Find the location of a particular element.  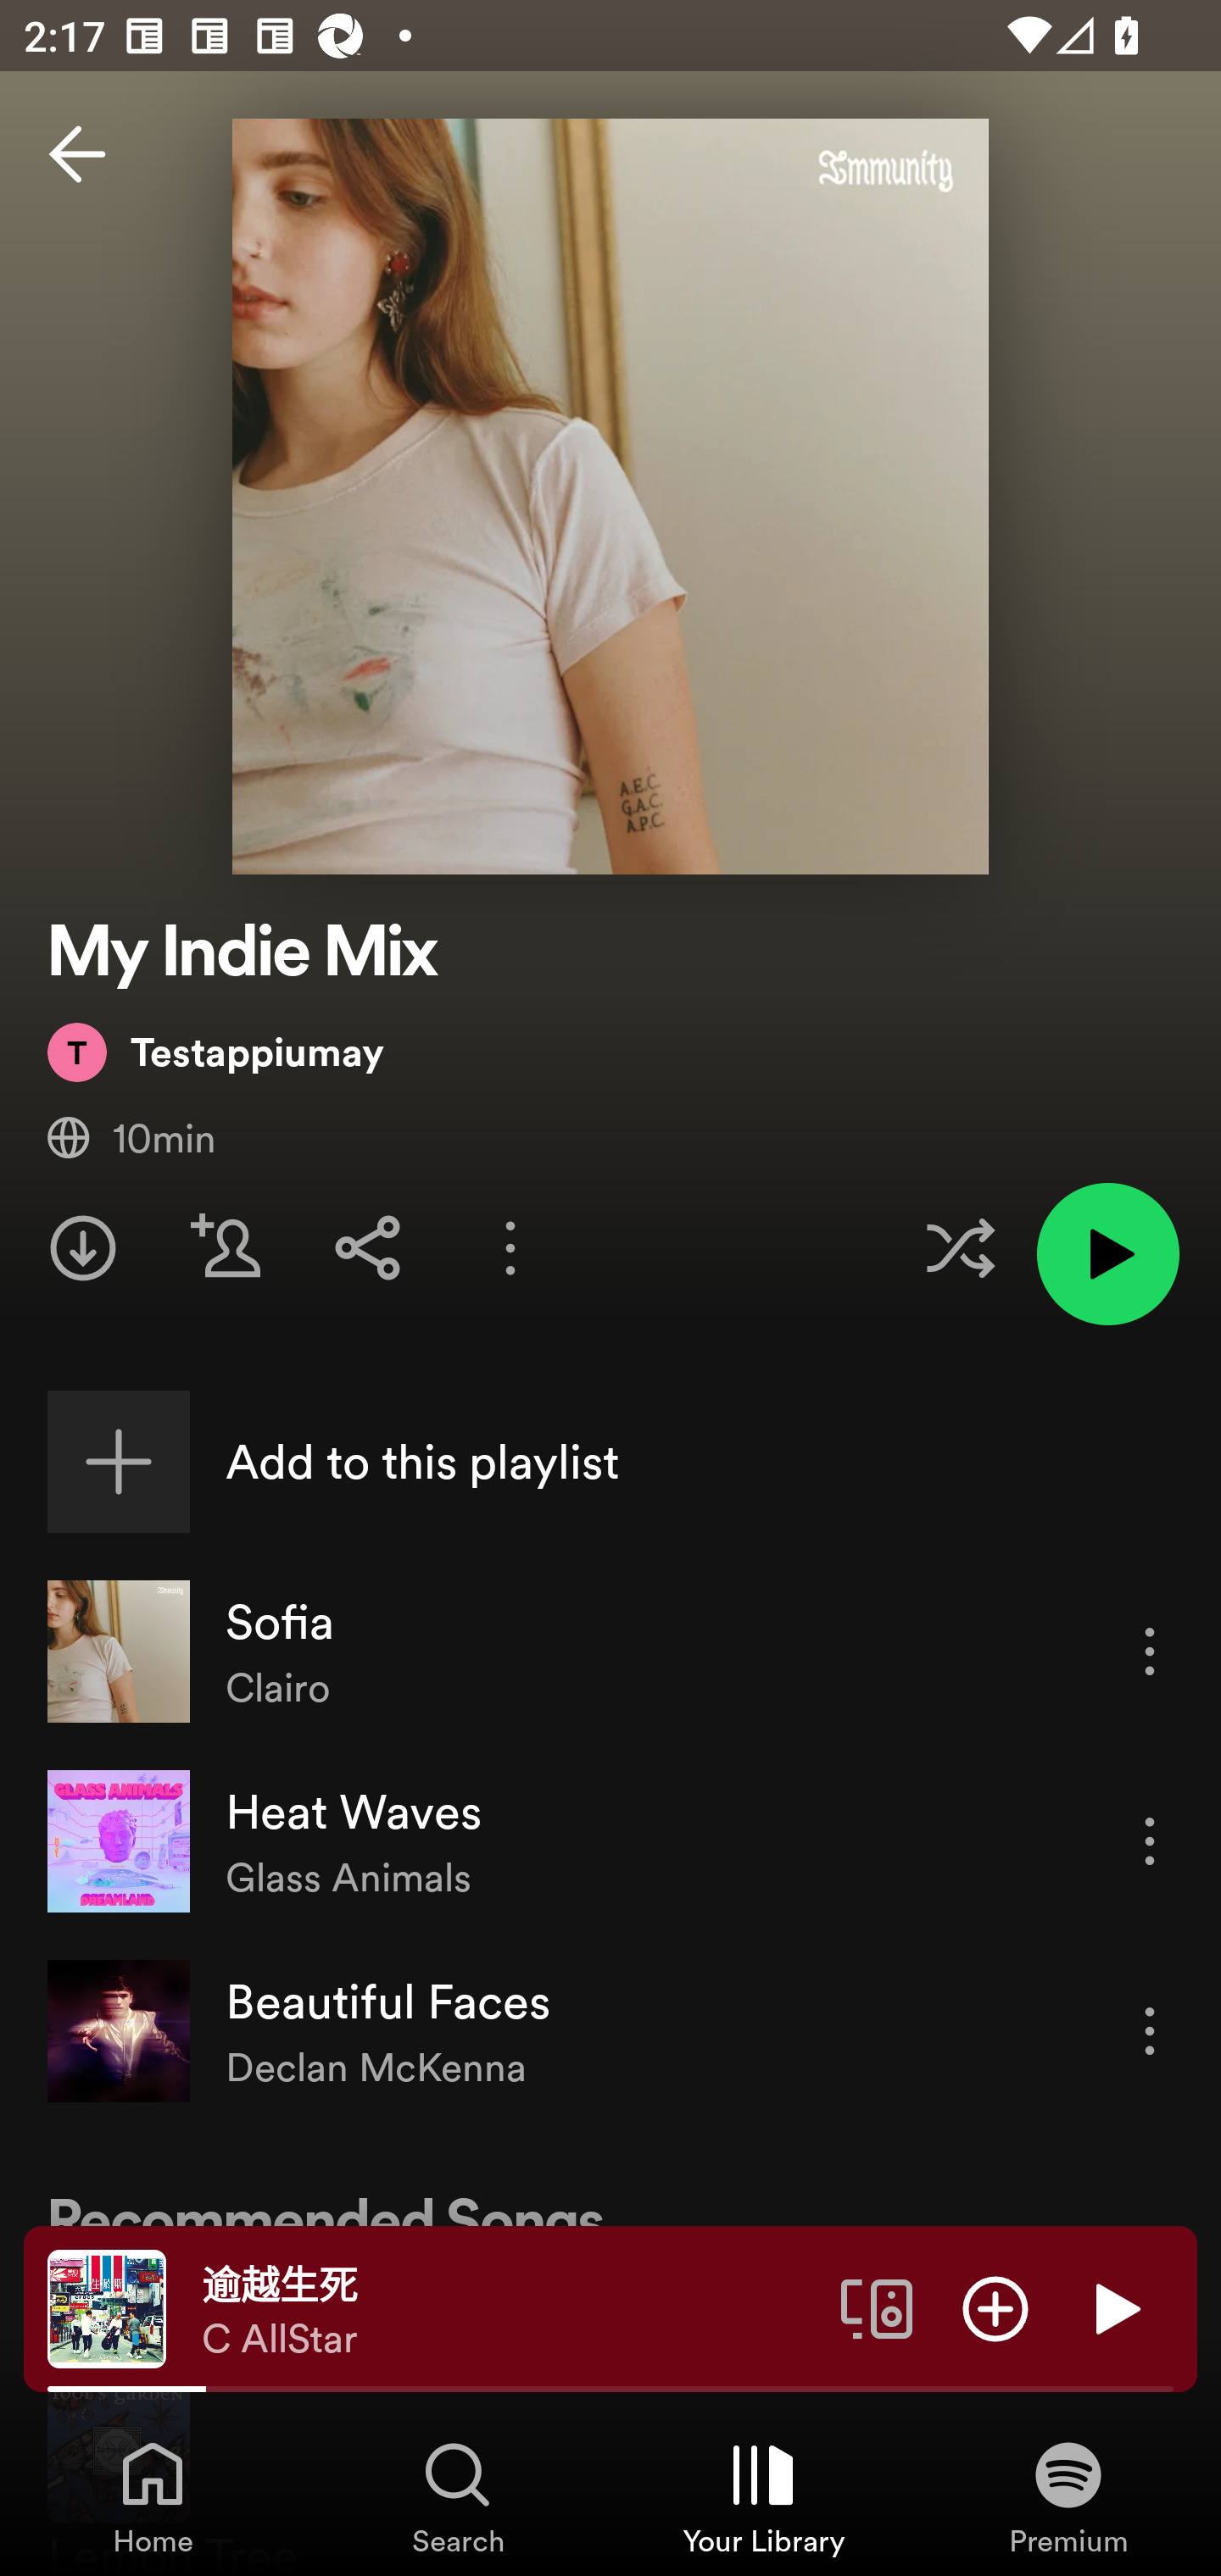

More options for song Beautiful Faces is located at coordinates (1150, 2030).